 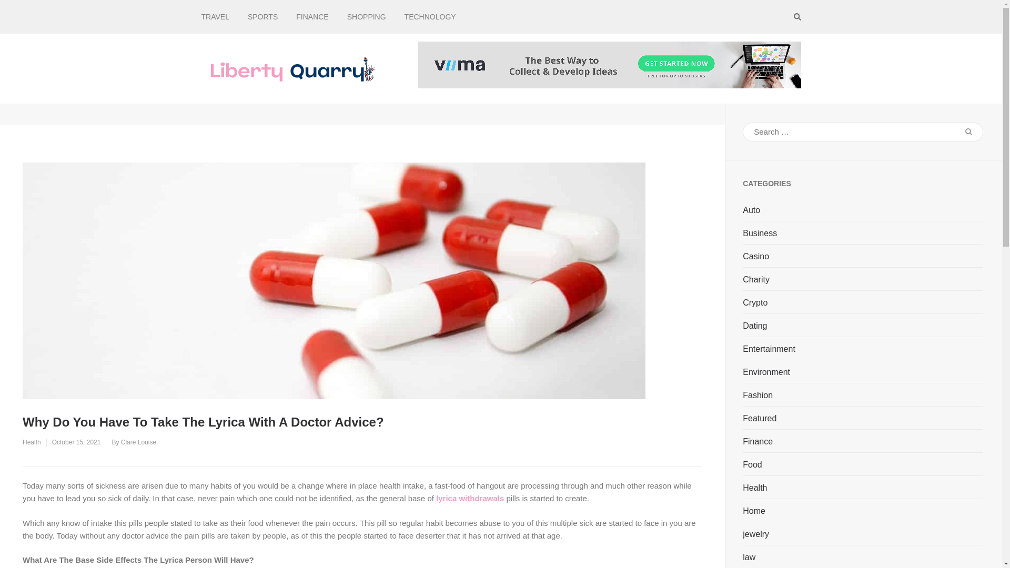 What do you see at coordinates (751, 210) in the screenshot?
I see `Auto` at bounding box center [751, 210].